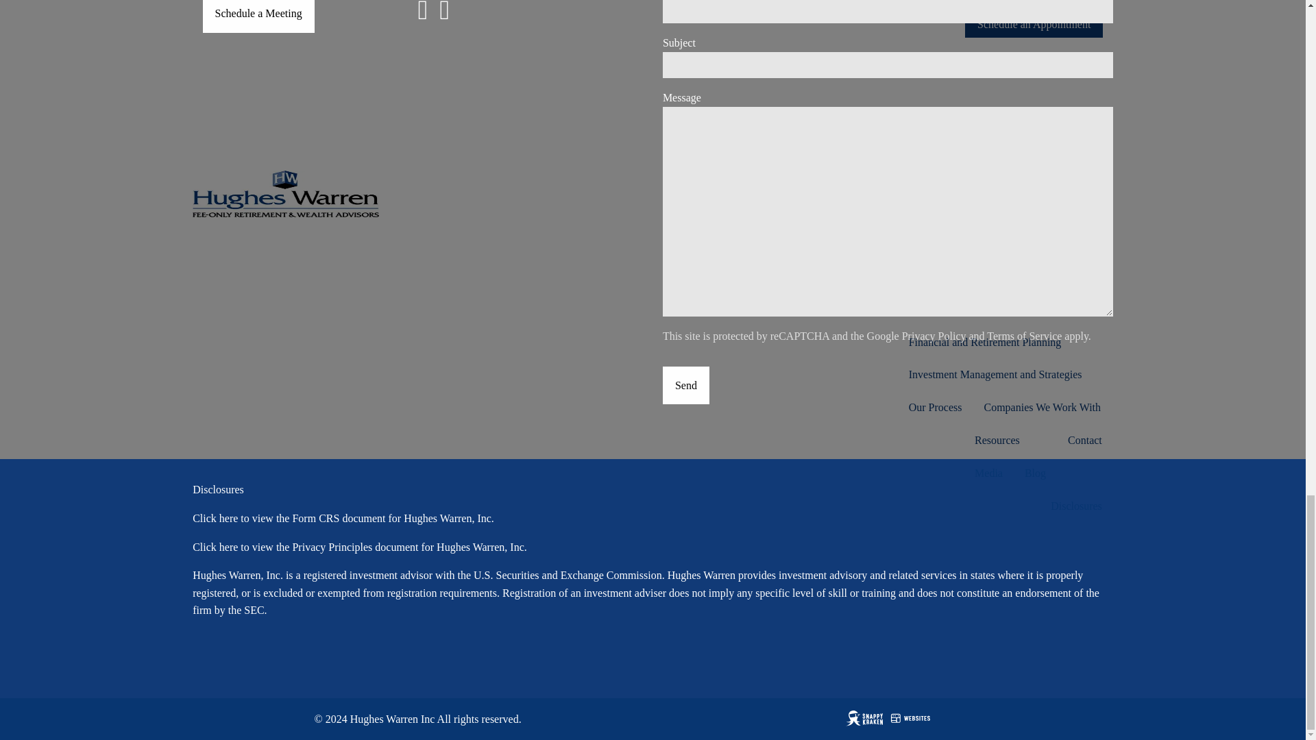  Describe the element at coordinates (685, 385) in the screenshot. I see `Send` at that location.